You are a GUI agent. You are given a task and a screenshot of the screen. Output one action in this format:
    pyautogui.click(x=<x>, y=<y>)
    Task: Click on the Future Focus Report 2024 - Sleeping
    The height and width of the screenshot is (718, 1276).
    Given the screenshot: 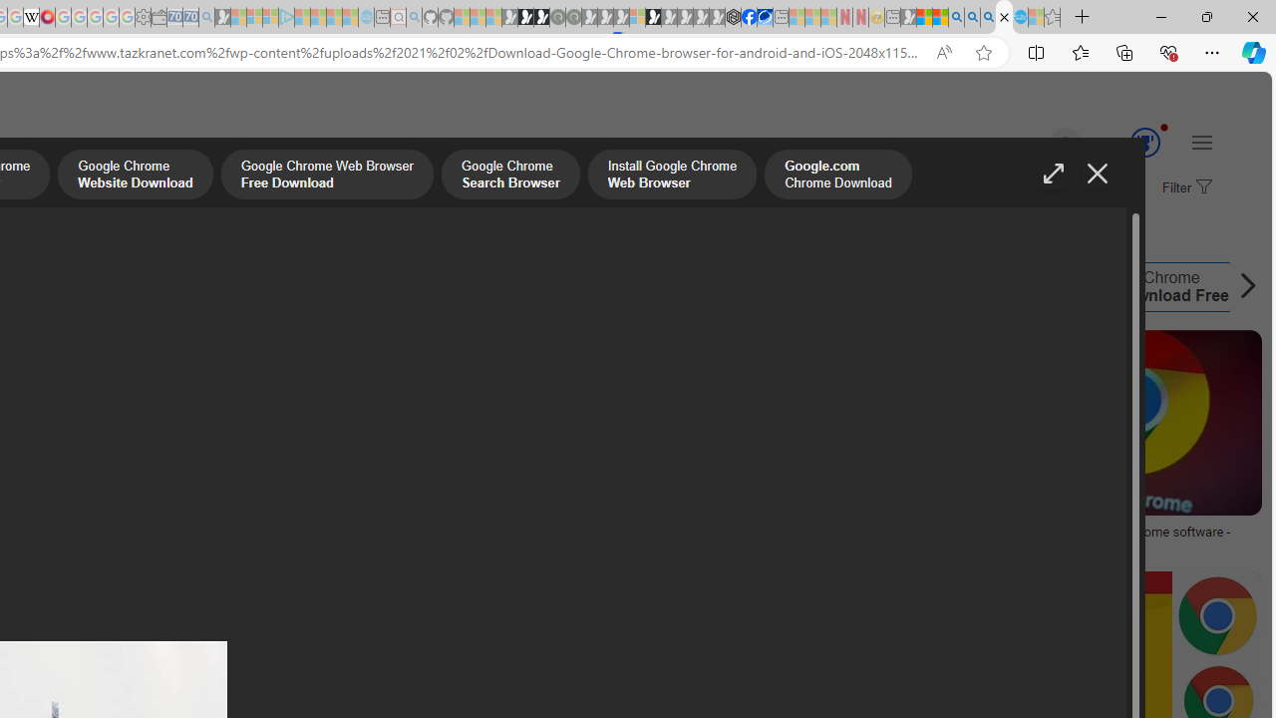 What is the action you would take?
    pyautogui.click(x=573, y=18)
    